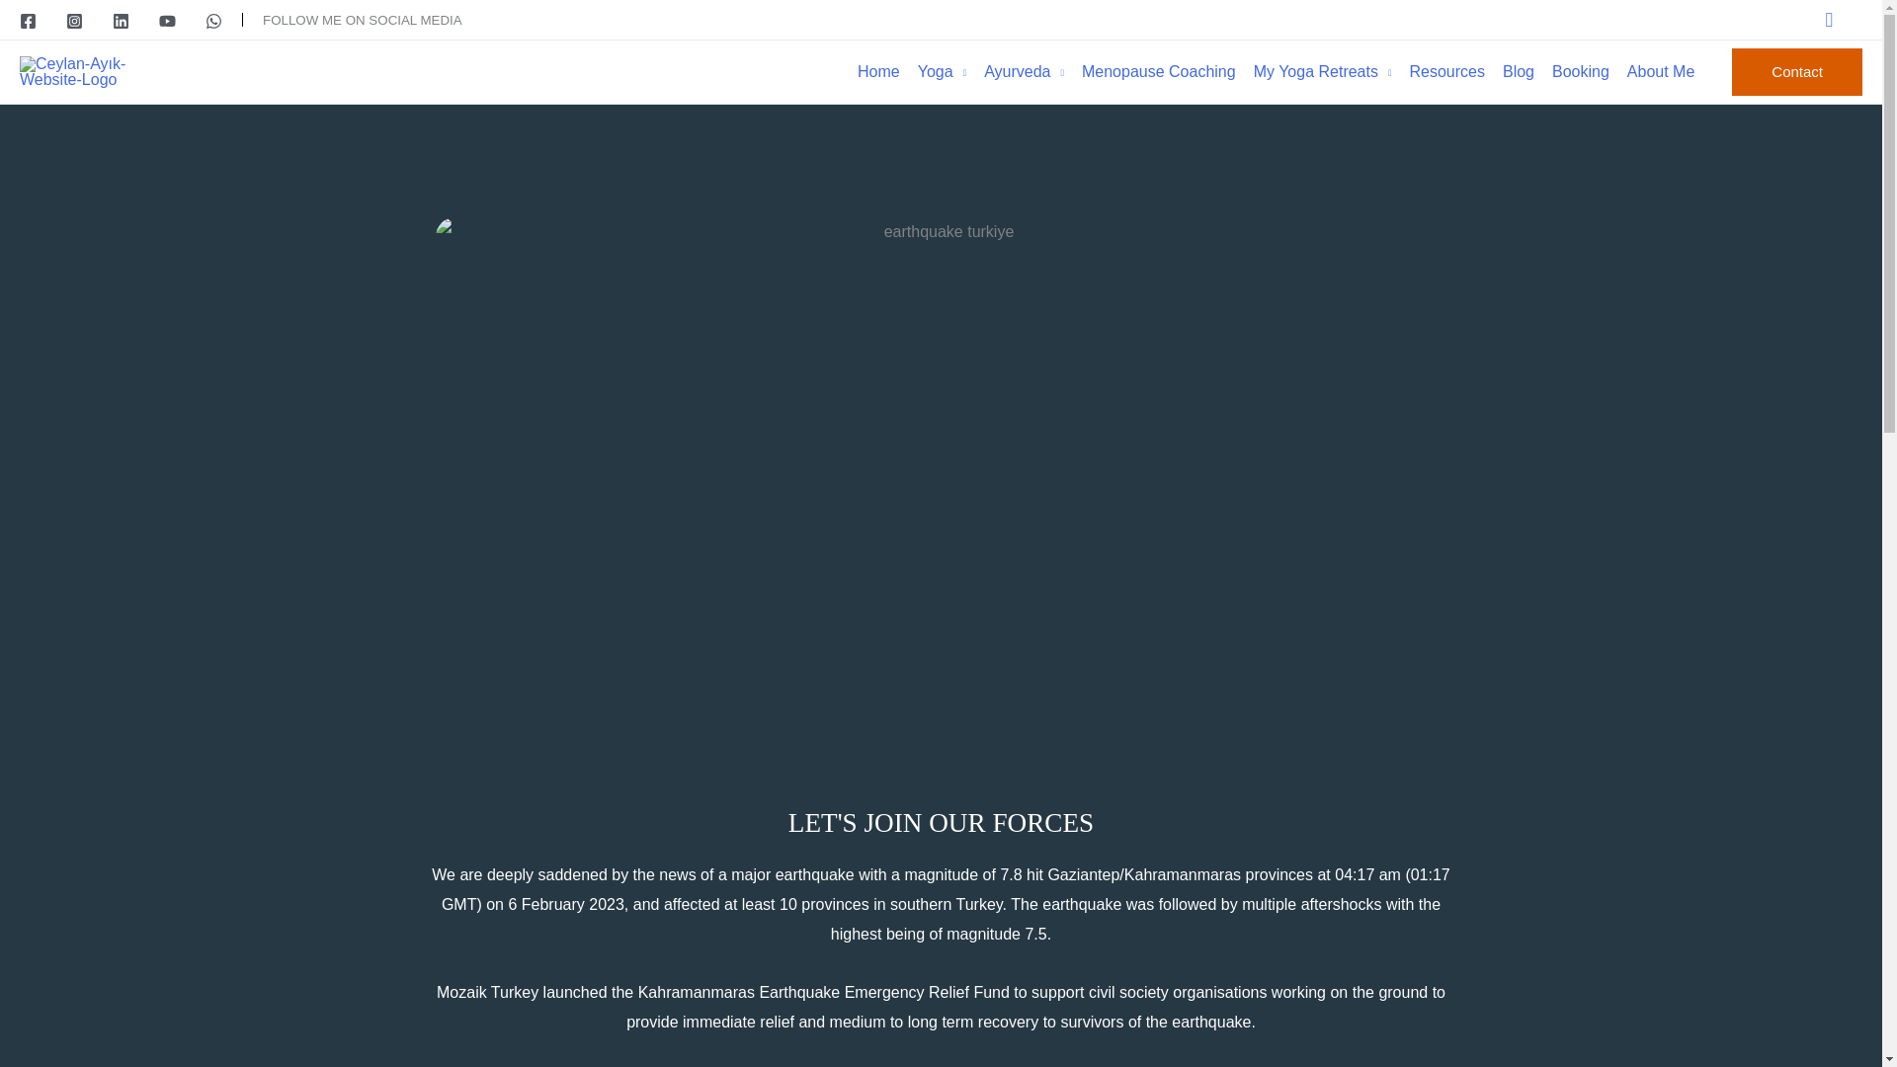  Describe the element at coordinates (1589, 71) in the screenshot. I see `Booking` at that location.